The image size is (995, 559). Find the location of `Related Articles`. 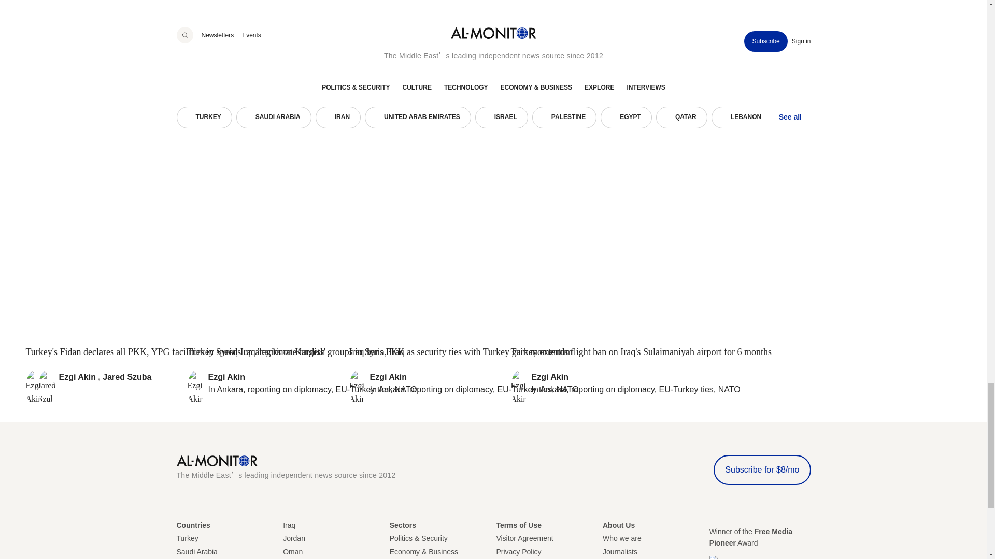

Related Articles is located at coordinates (493, 68).